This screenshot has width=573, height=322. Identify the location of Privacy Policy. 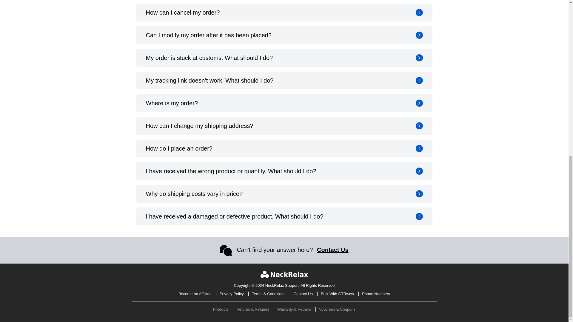
(231, 294).